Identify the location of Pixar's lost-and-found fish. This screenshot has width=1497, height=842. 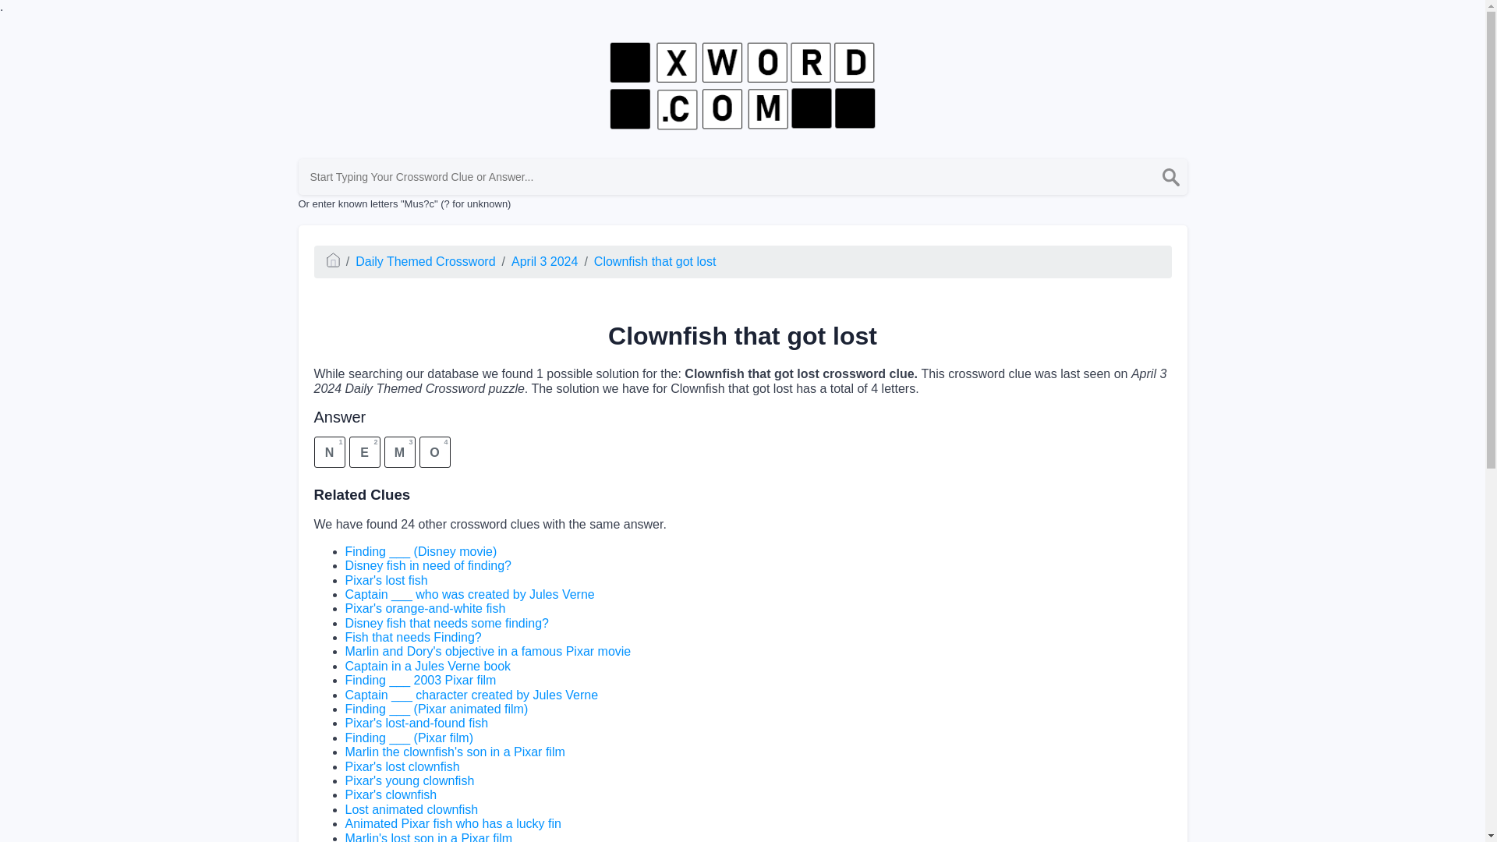
(416, 723).